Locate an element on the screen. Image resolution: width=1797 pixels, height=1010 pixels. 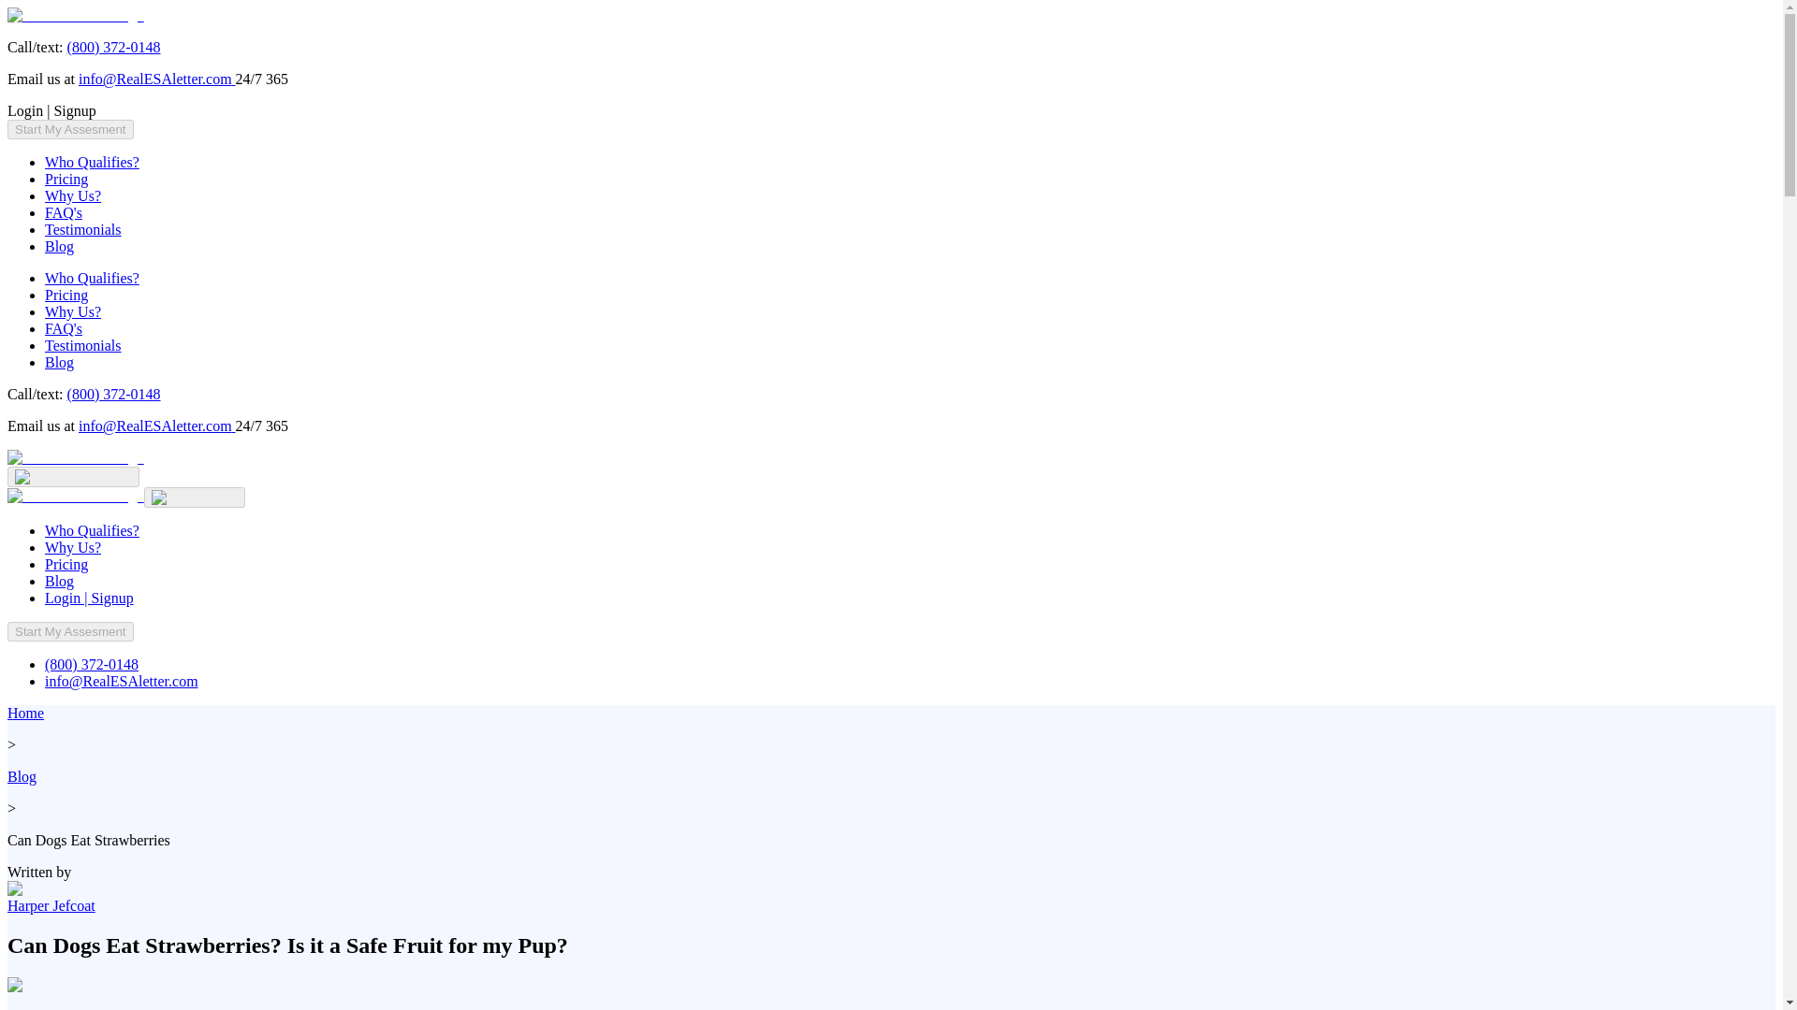
Pricing is located at coordinates (66, 295).